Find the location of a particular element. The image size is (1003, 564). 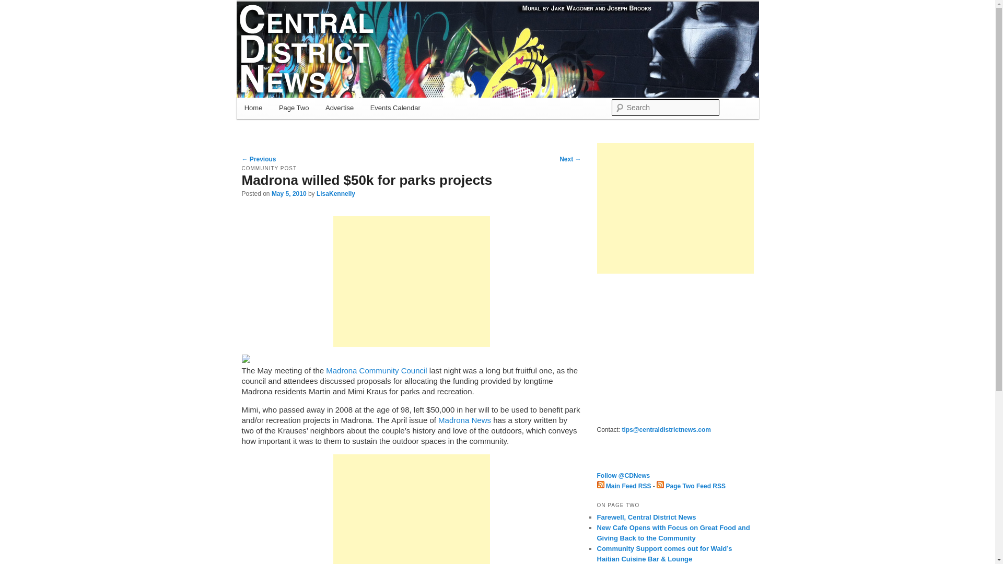

Main Feed RSS is located at coordinates (624, 486).